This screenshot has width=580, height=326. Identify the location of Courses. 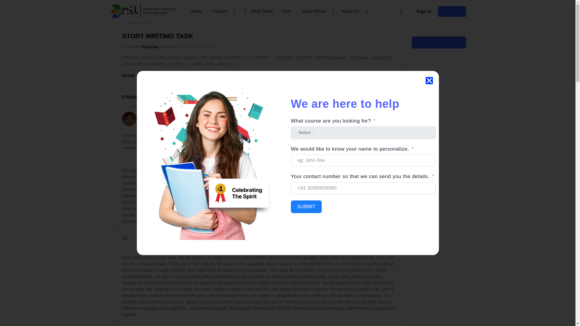
(222, 11).